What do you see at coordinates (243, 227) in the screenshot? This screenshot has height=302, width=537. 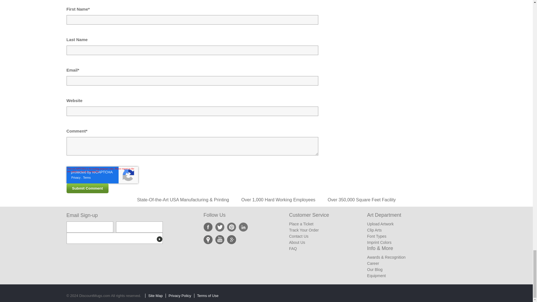 I see `Linkedin` at bounding box center [243, 227].